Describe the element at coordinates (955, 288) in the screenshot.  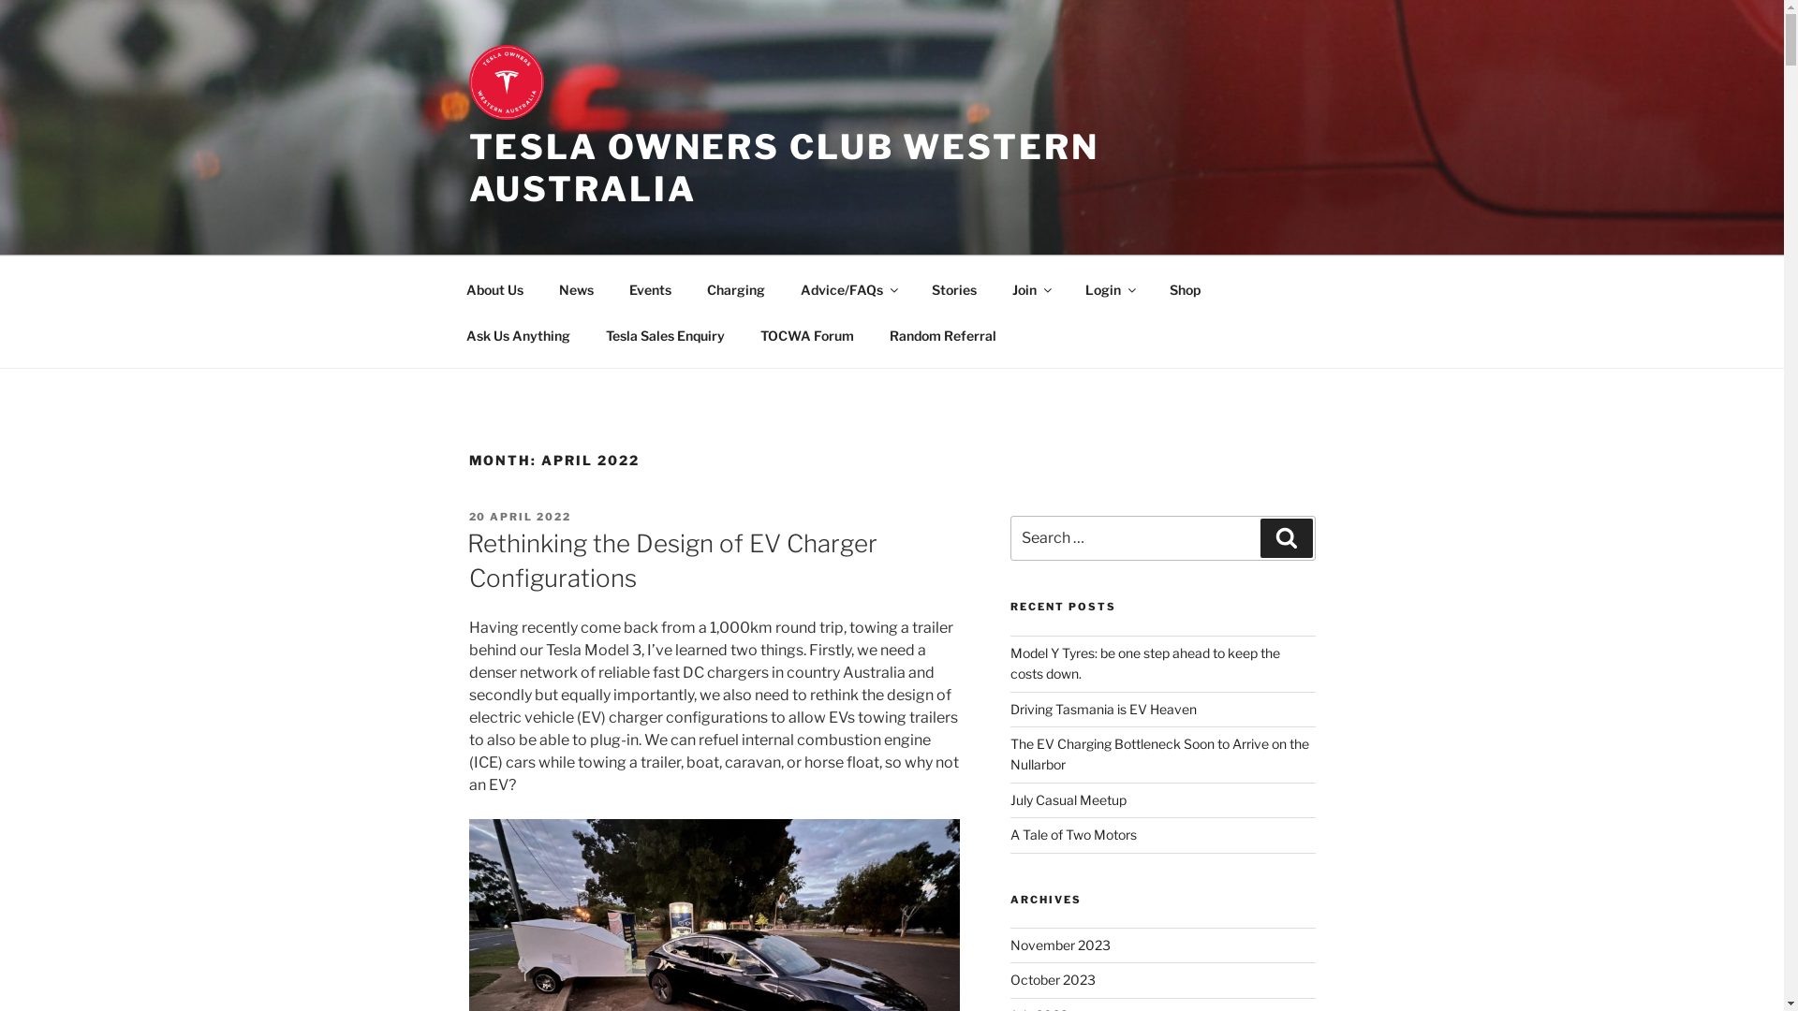
I see `Stories` at that location.